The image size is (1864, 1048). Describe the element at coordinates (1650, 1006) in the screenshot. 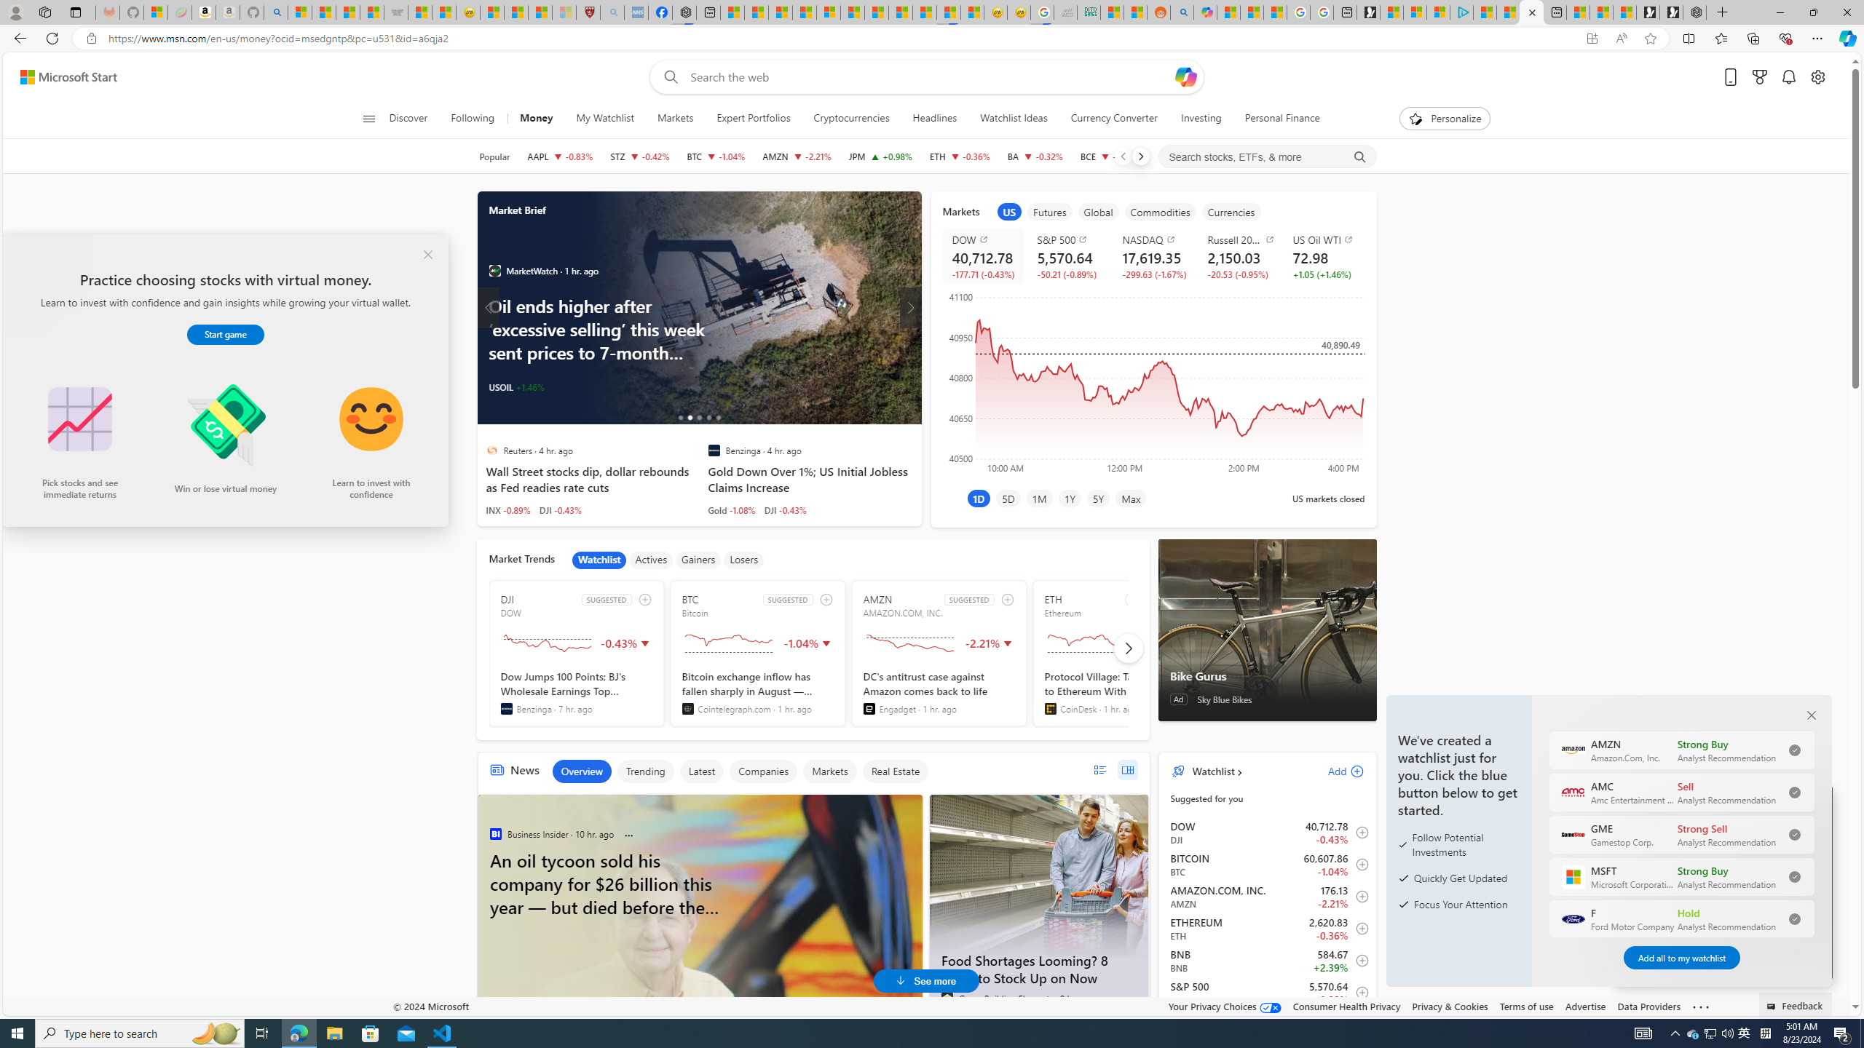

I see `Data Providers` at that location.